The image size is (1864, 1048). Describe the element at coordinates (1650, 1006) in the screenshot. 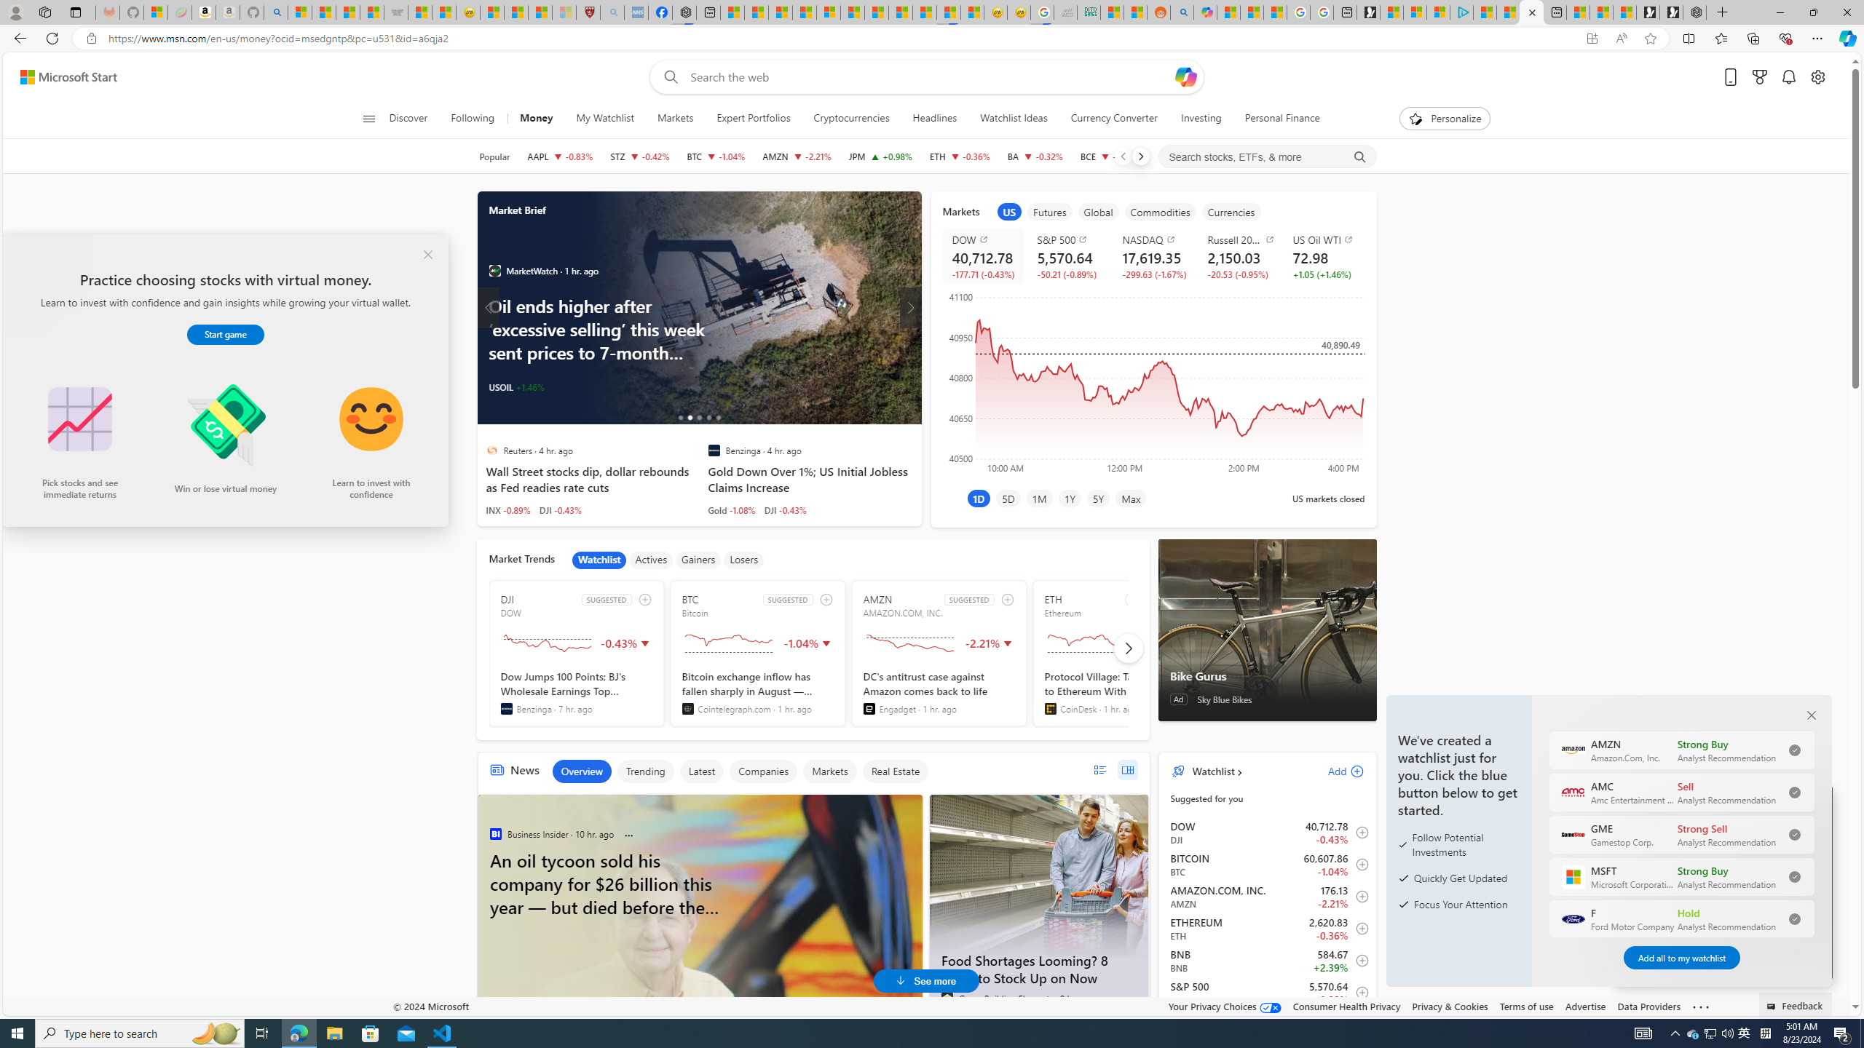

I see `Data Providers` at that location.